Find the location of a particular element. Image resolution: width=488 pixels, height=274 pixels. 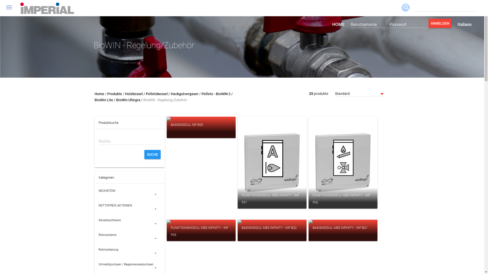

SUCHE is located at coordinates (152, 155).